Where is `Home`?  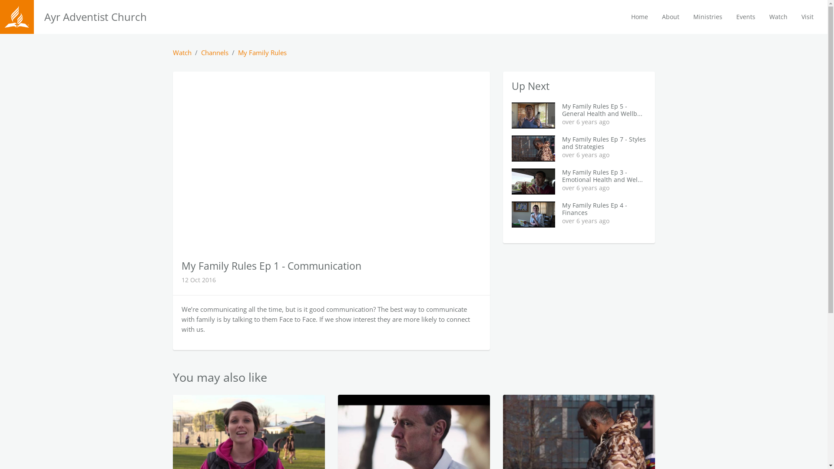 Home is located at coordinates (639, 17).